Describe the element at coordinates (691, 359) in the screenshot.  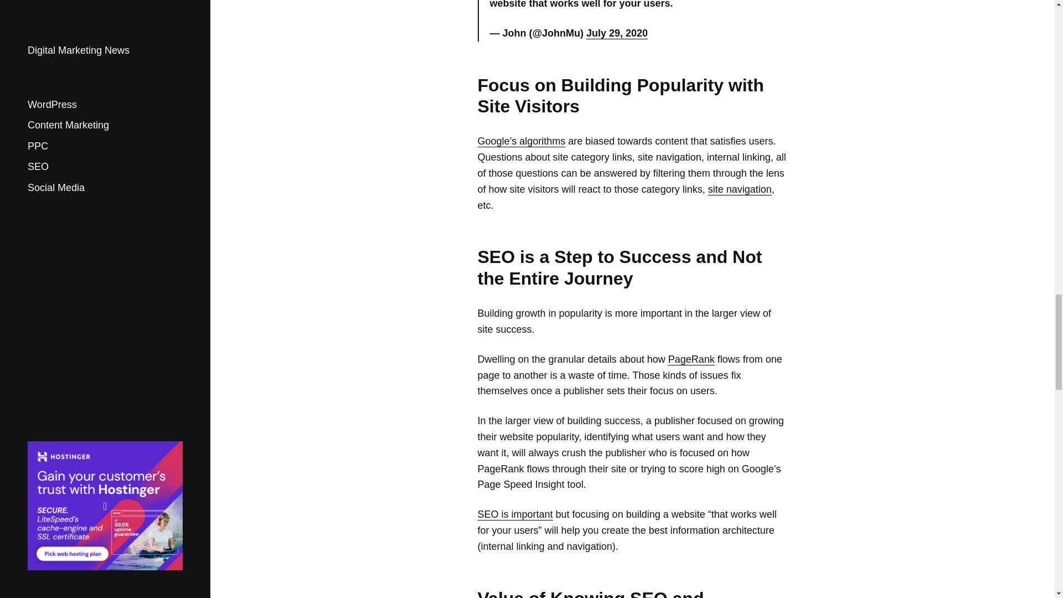
I see `PageRank` at that location.